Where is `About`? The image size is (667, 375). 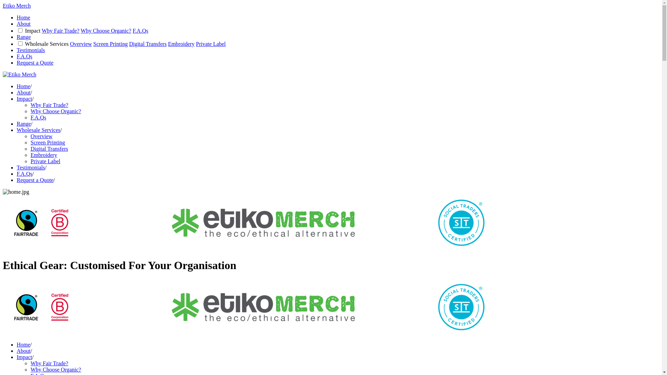
About is located at coordinates (24, 351).